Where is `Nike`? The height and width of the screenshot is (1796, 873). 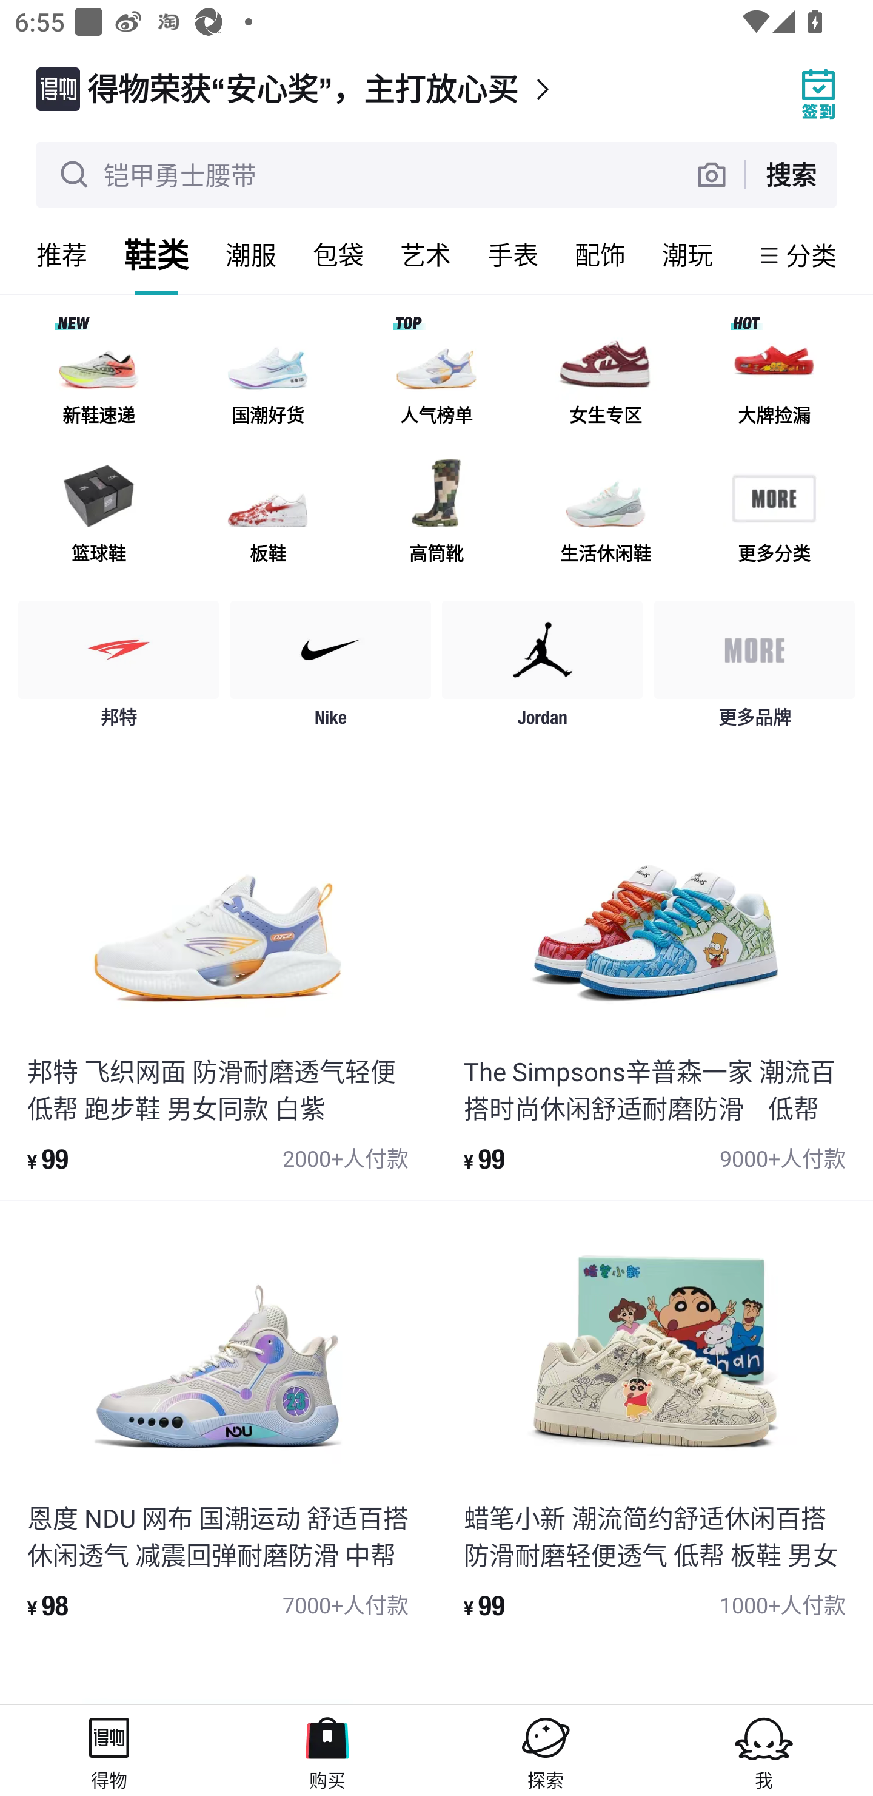
Nike is located at coordinates (331, 669).